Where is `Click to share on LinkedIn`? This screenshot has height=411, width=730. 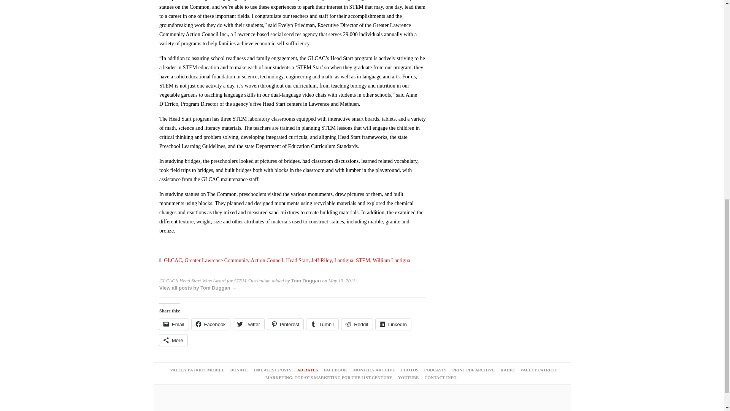 Click to share on LinkedIn is located at coordinates (393, 324).